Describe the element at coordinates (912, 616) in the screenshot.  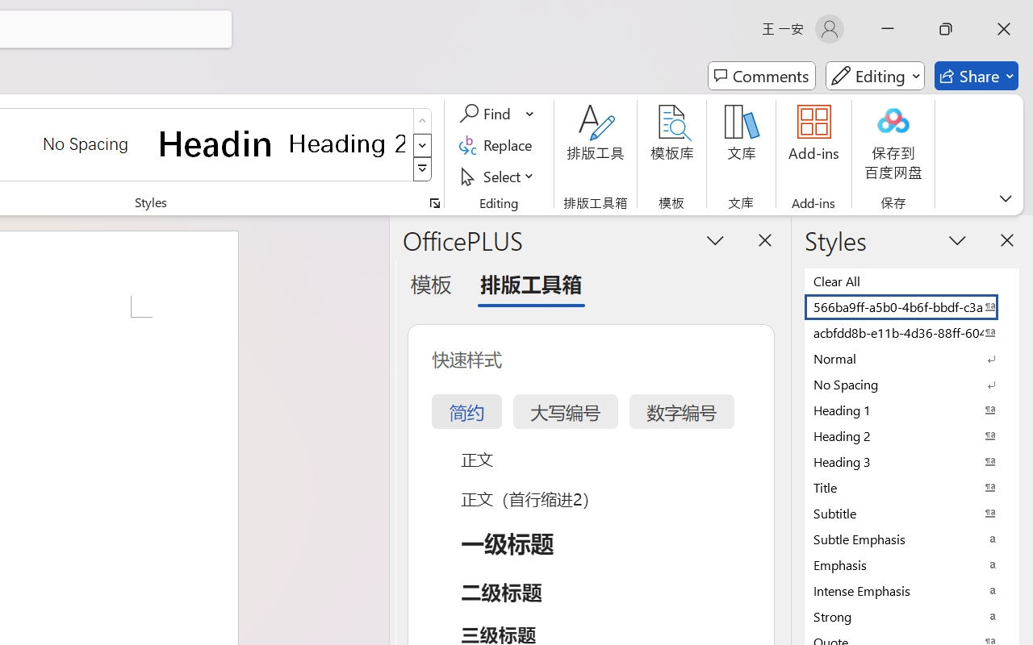
I see `Strong` at that location.